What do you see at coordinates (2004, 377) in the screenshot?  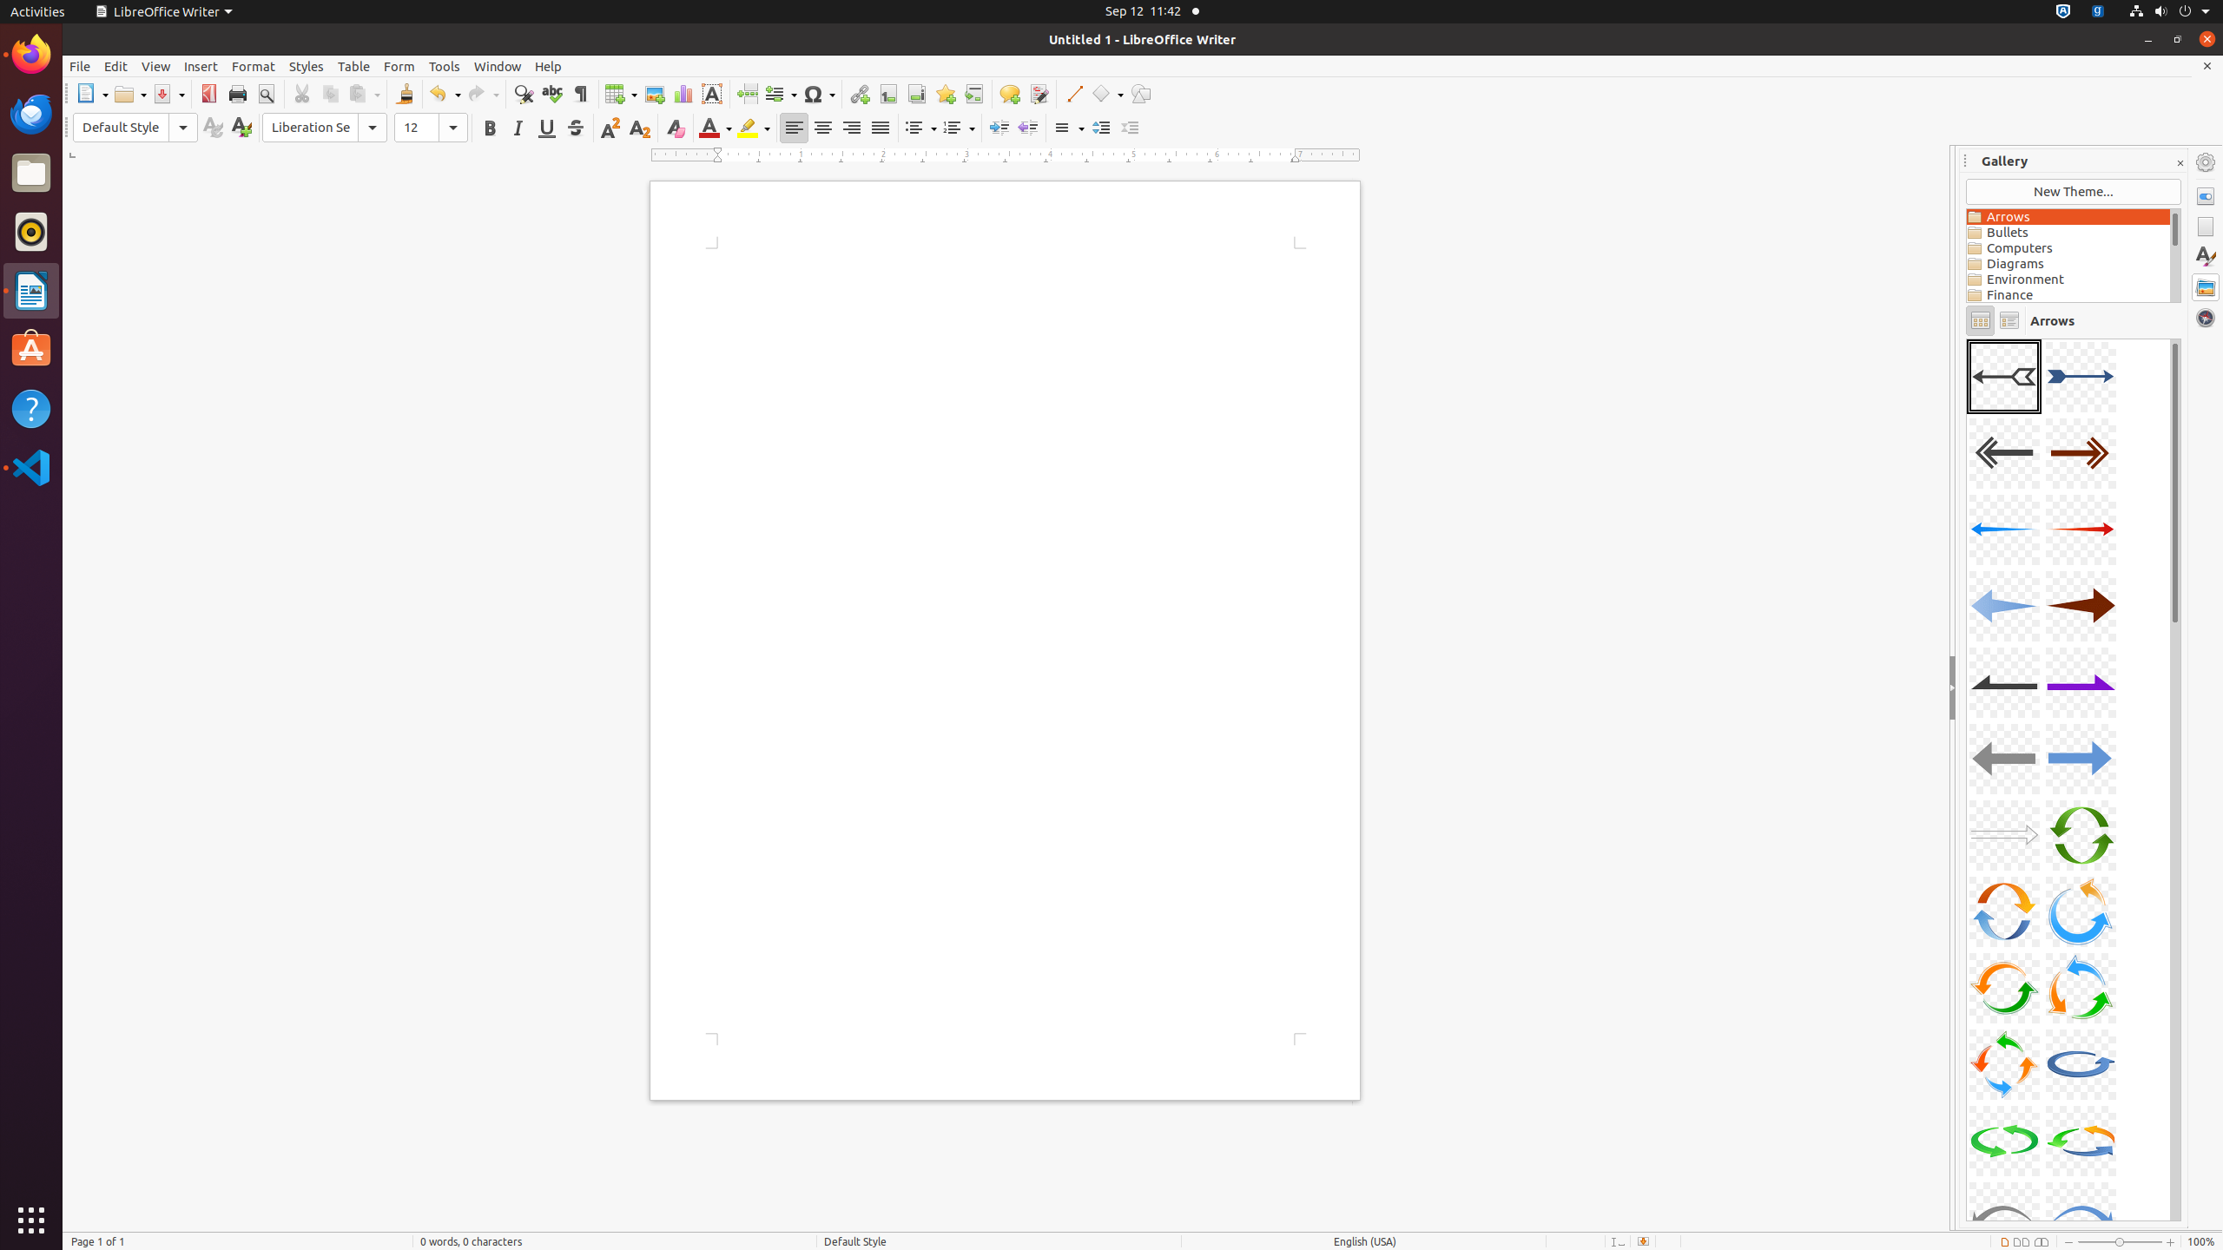 I see `A01-Arrow-Gray-Left` at bounding box center [2004, 377].